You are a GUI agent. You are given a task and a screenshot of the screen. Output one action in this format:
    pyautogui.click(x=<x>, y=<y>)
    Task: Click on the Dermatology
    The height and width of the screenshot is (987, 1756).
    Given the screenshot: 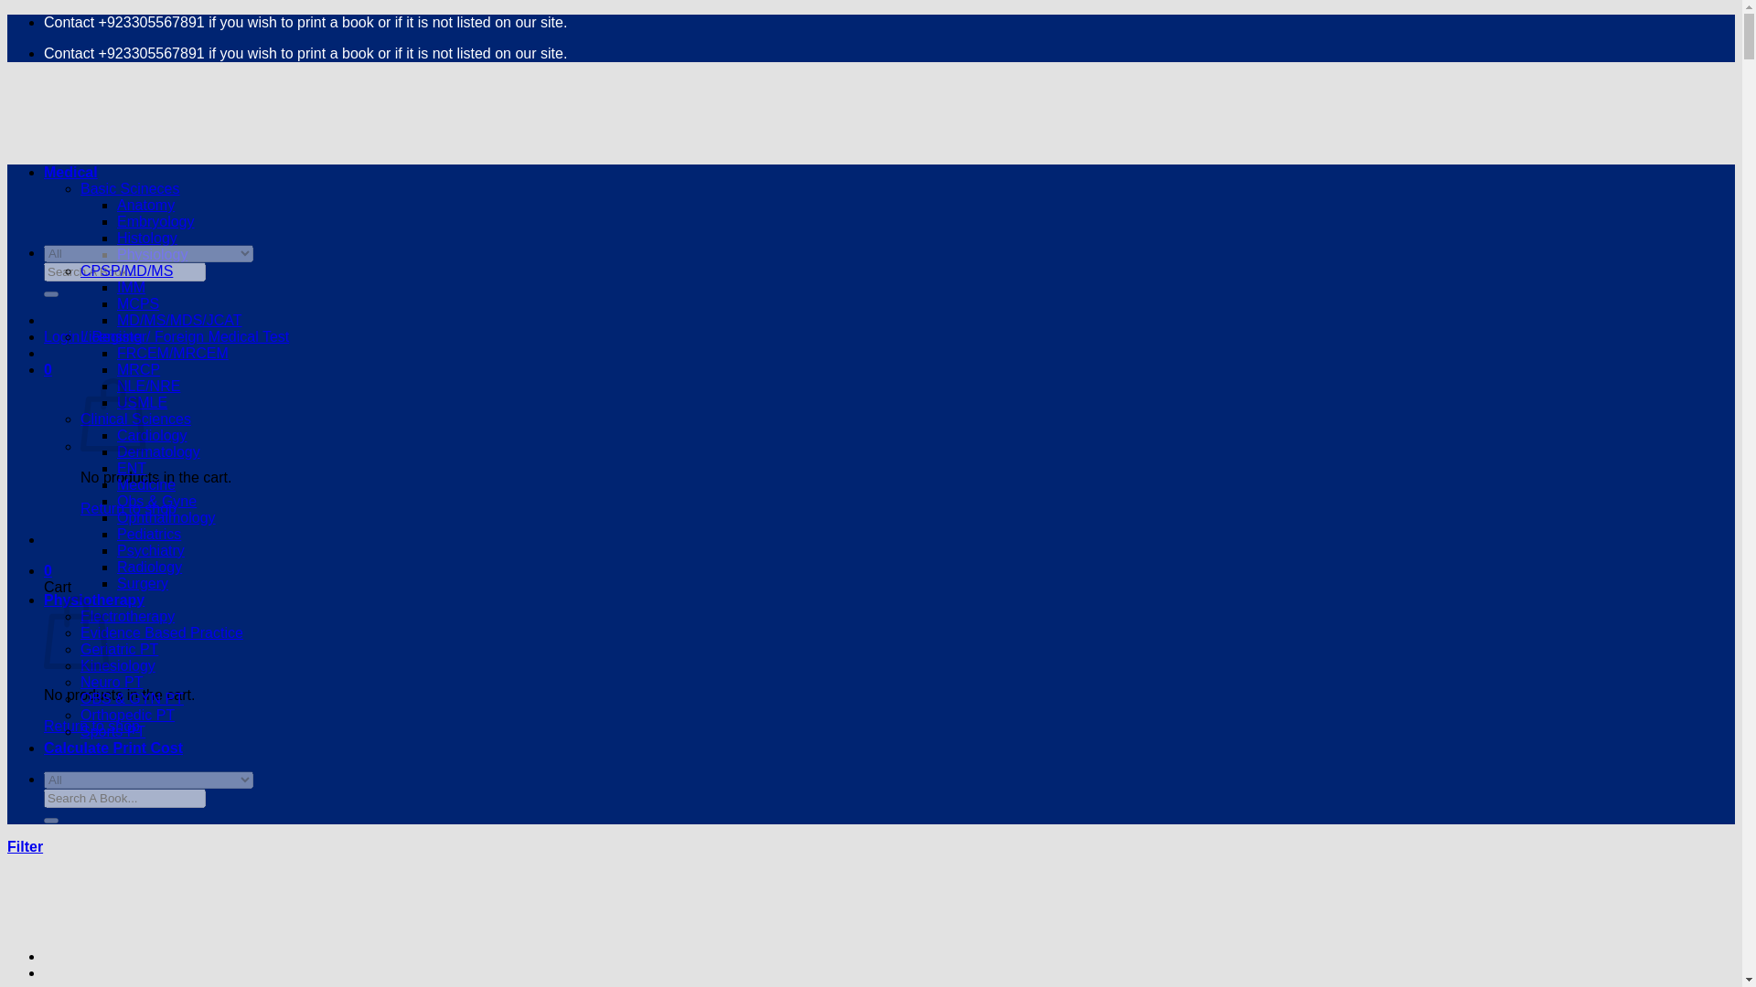 What is the action you would take?
    pyautogui.click(x=158, y=451)
    